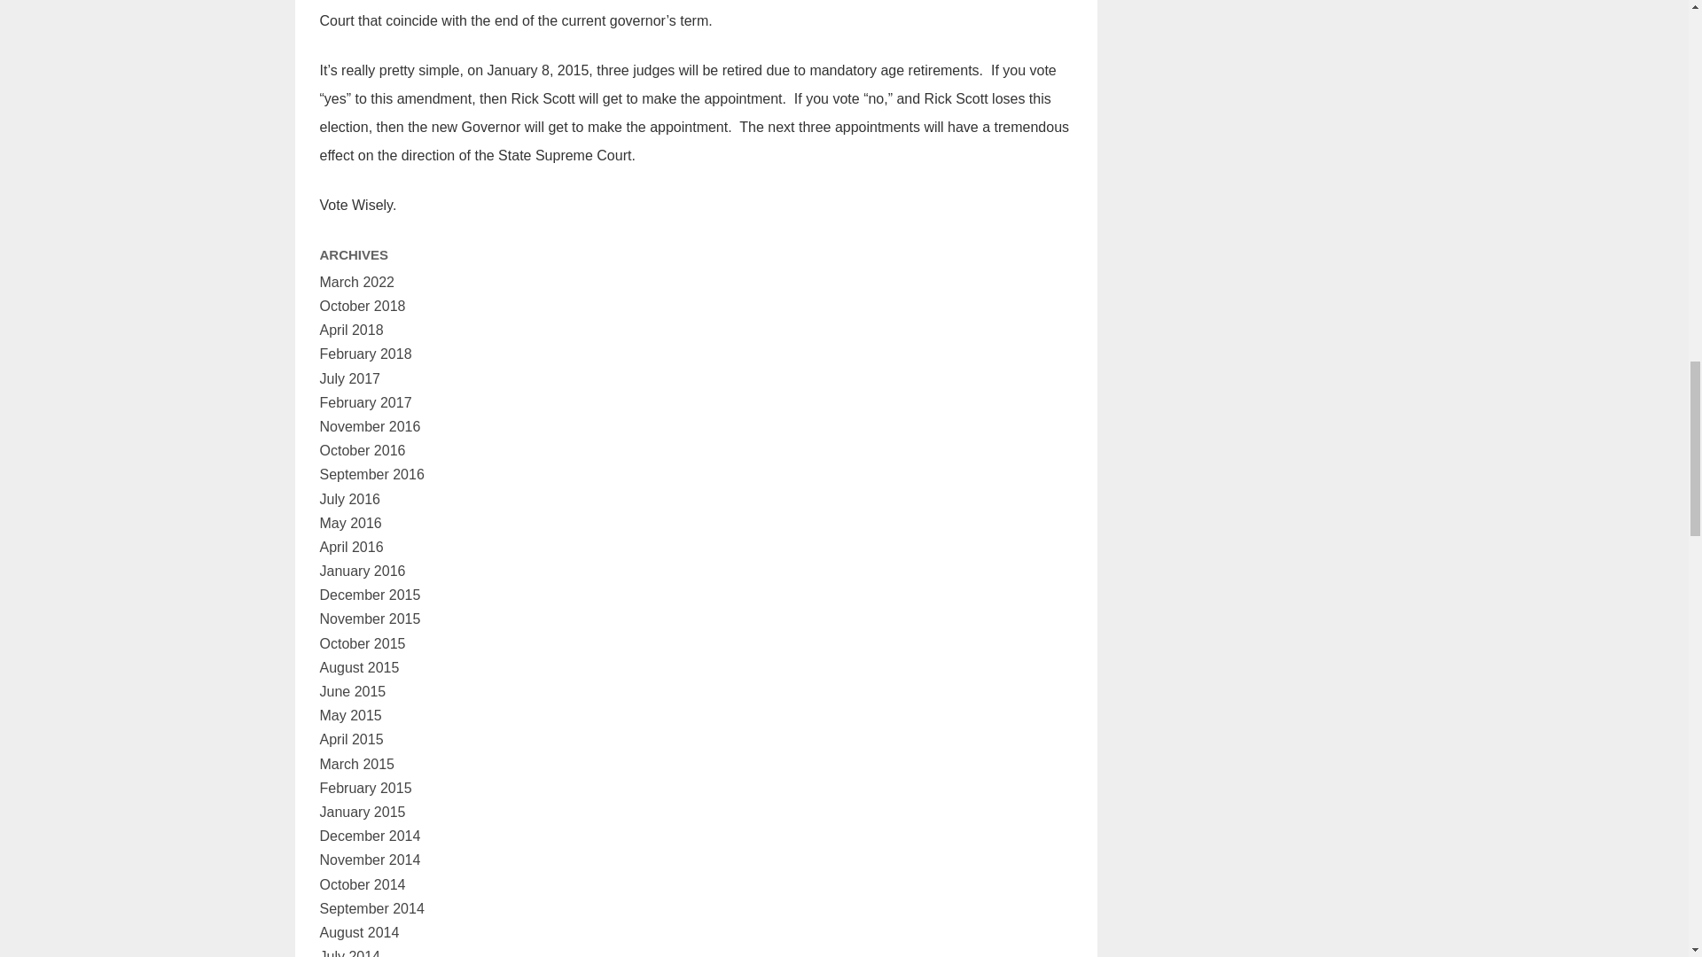 The width and height of the screenshot is (1702, 957). What do you see at coordinates (362, 306) in the screenshot?
I see `October 2018` at bounding box center [362, 306].